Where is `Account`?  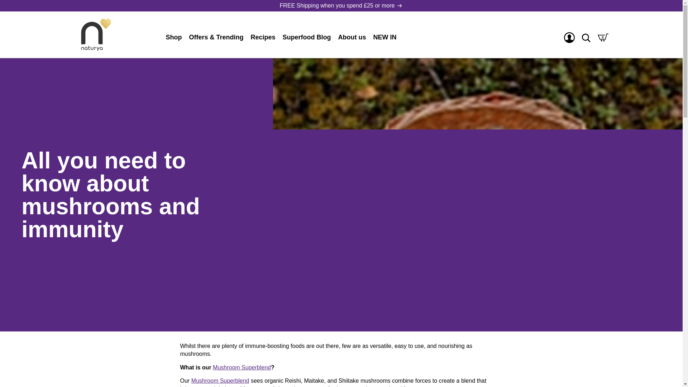
Account is located at coordinates (569, 37).